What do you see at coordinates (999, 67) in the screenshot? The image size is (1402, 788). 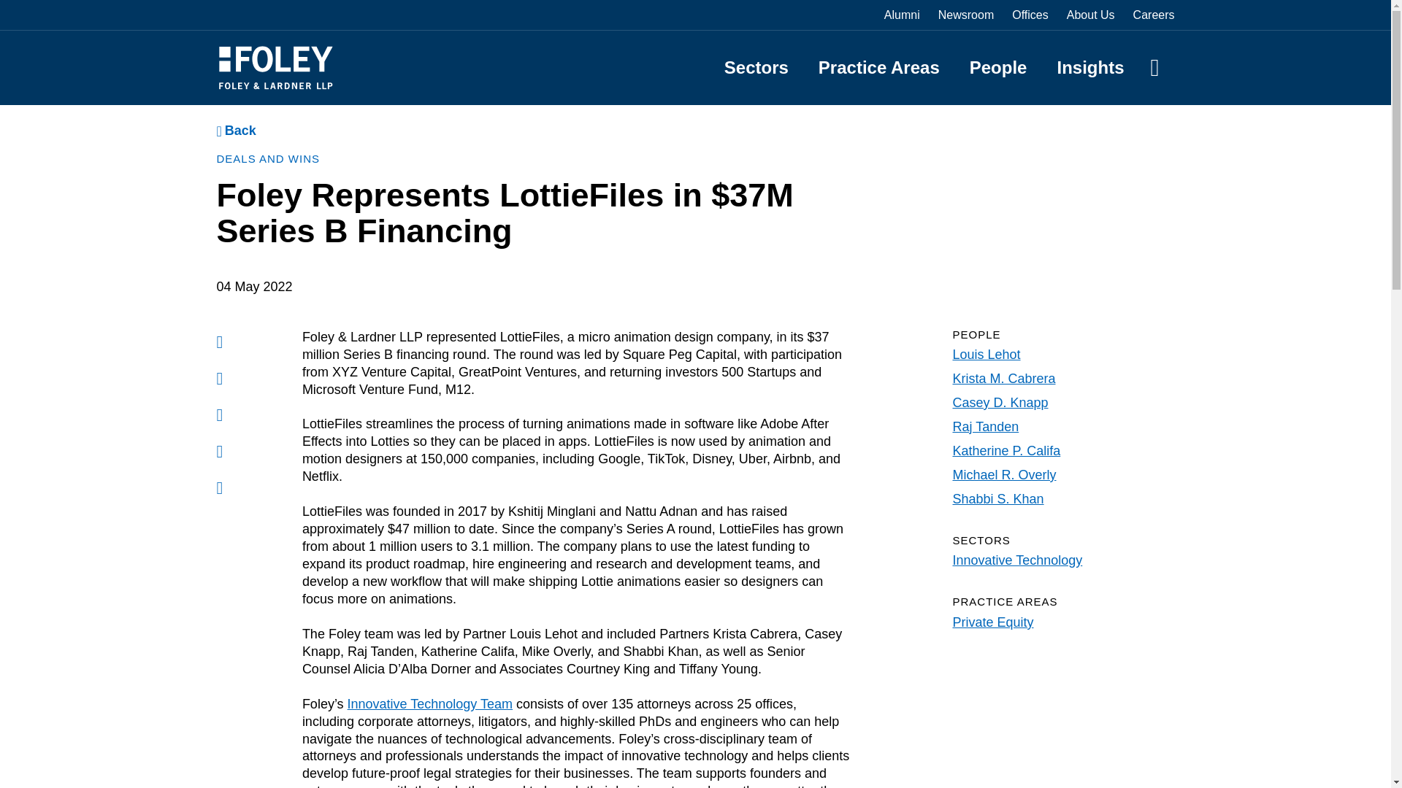 I see `People` at bounding box center [999, 67].